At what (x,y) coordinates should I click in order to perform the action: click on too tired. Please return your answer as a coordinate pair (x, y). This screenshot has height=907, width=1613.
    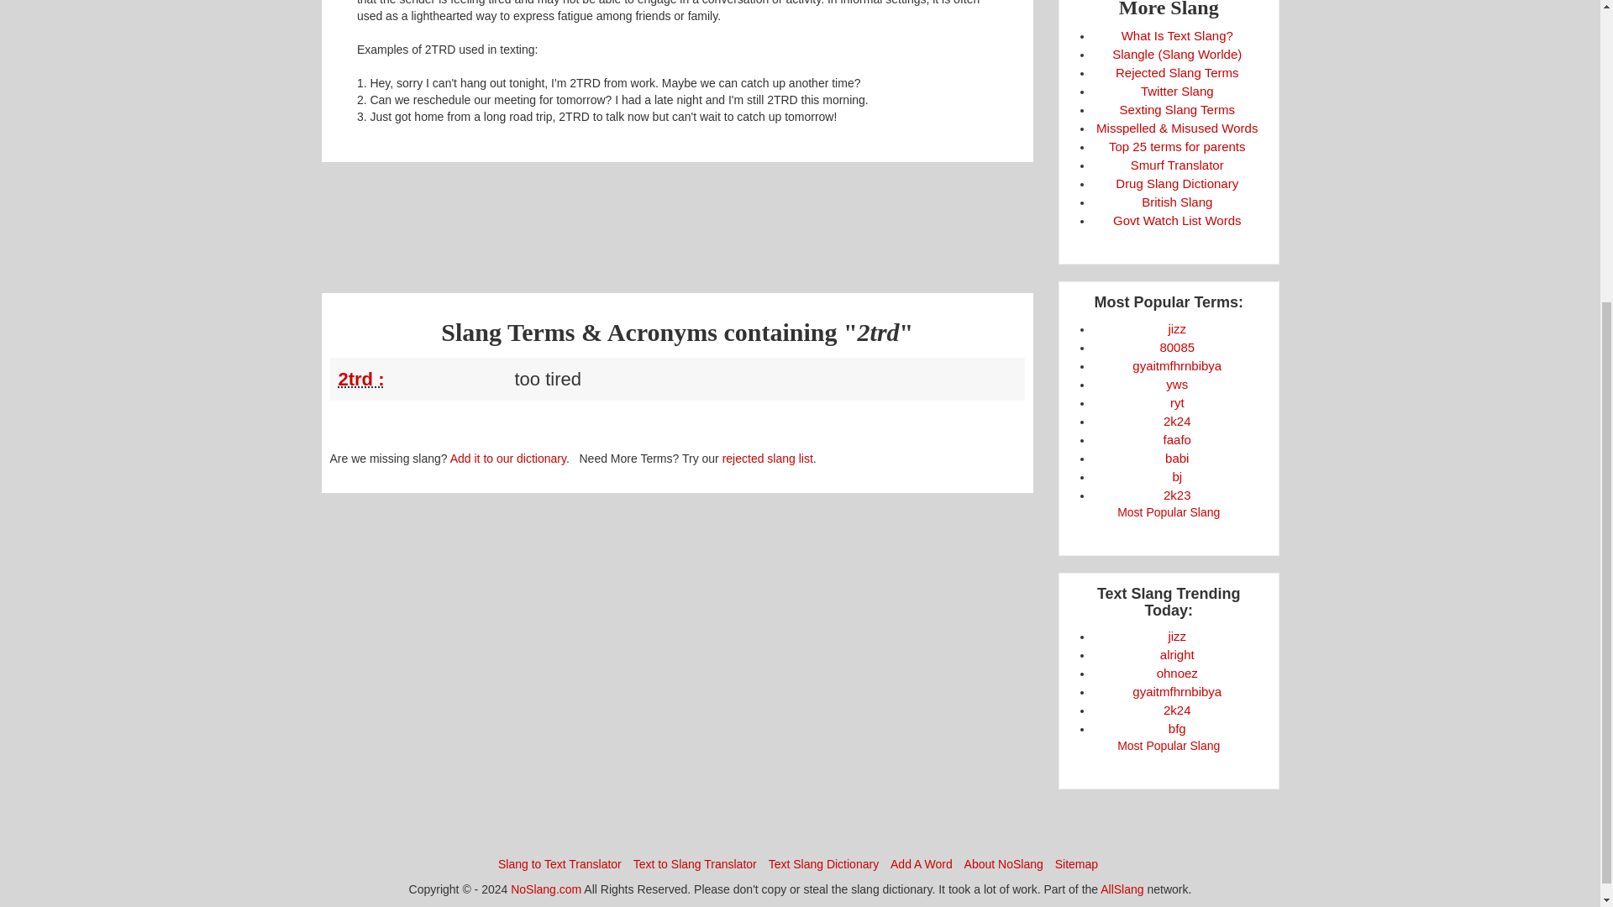
    Looking at the image, I should click on (422, 379).